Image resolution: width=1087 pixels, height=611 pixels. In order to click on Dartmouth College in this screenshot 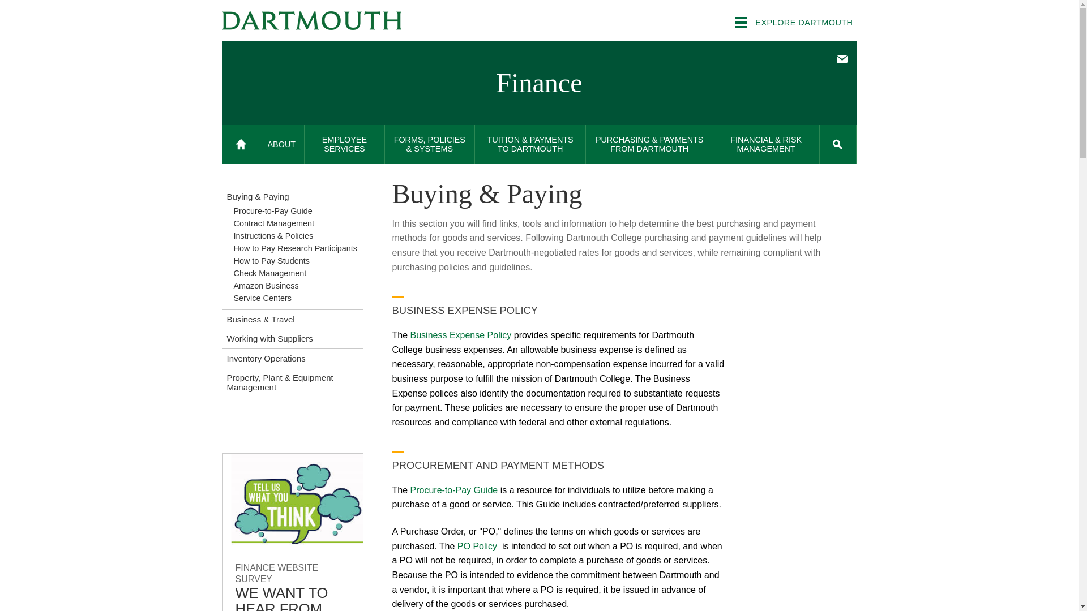, I will do `click(311, 20)`.